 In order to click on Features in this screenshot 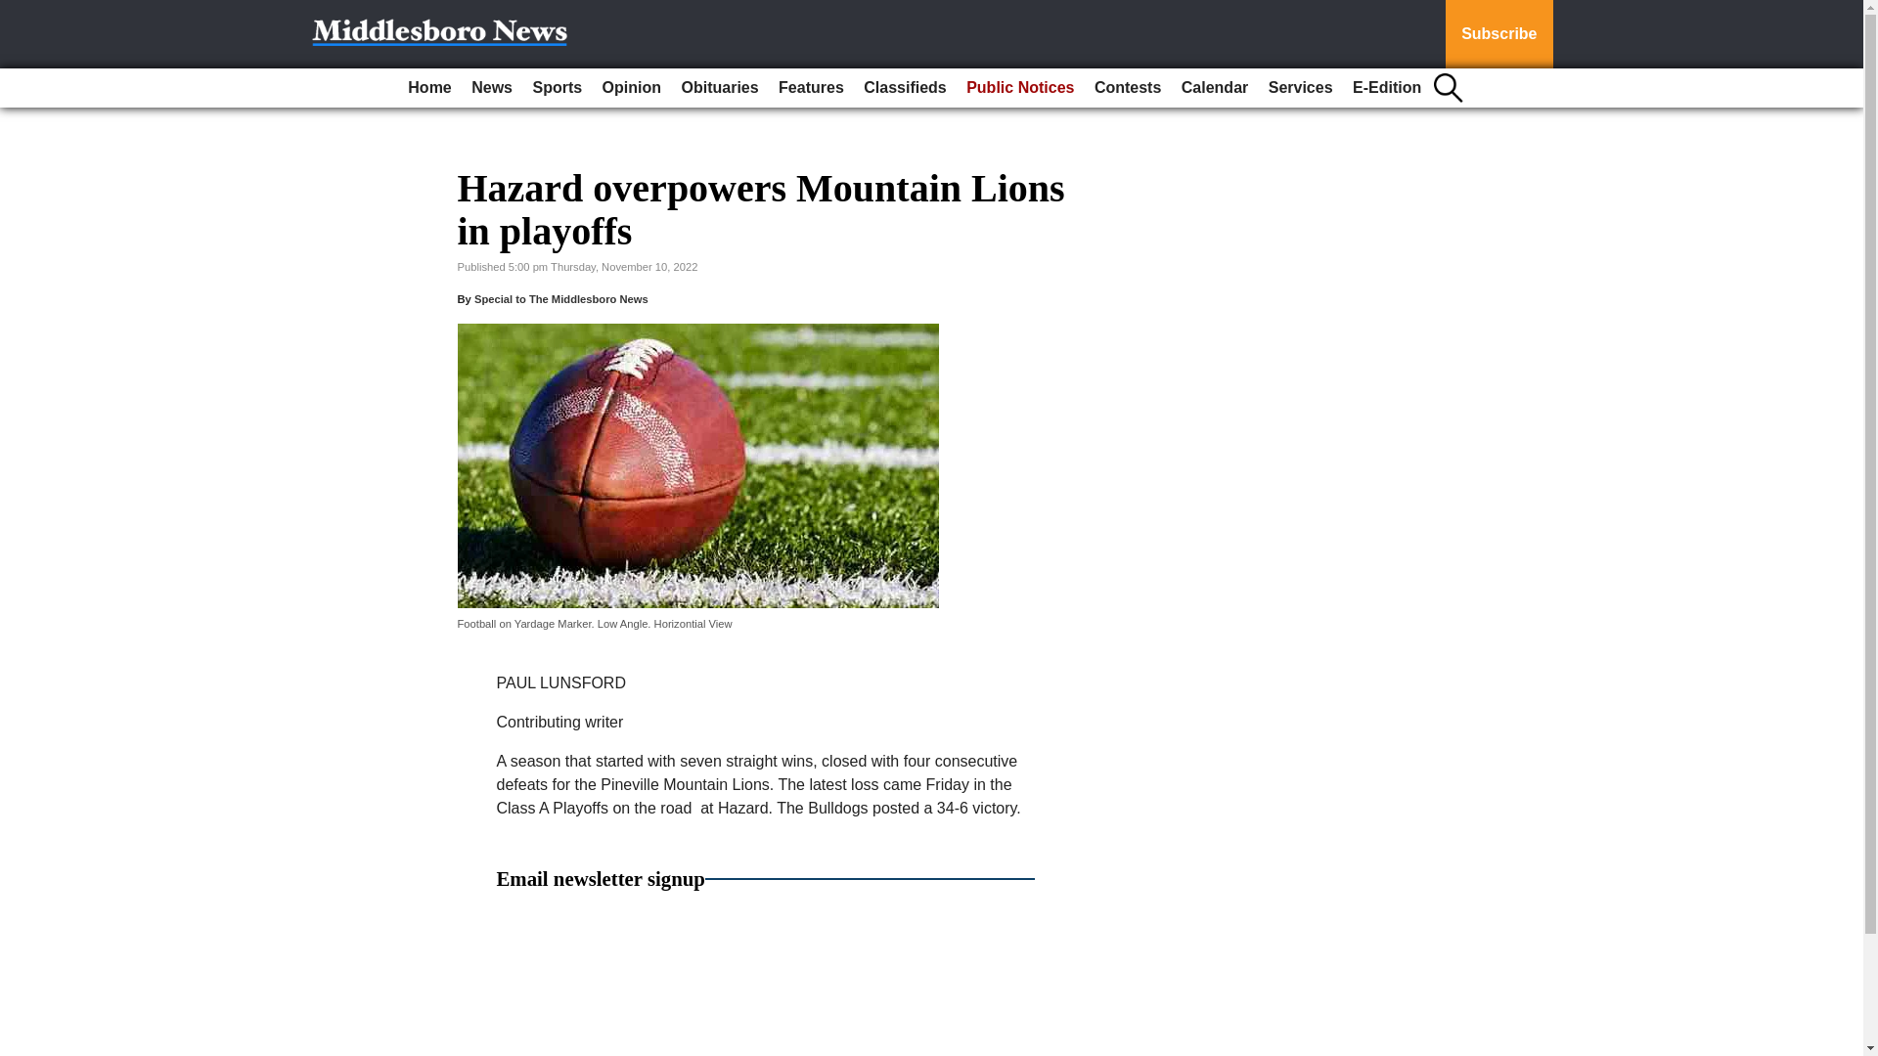, I will do `click(811, 88)`.